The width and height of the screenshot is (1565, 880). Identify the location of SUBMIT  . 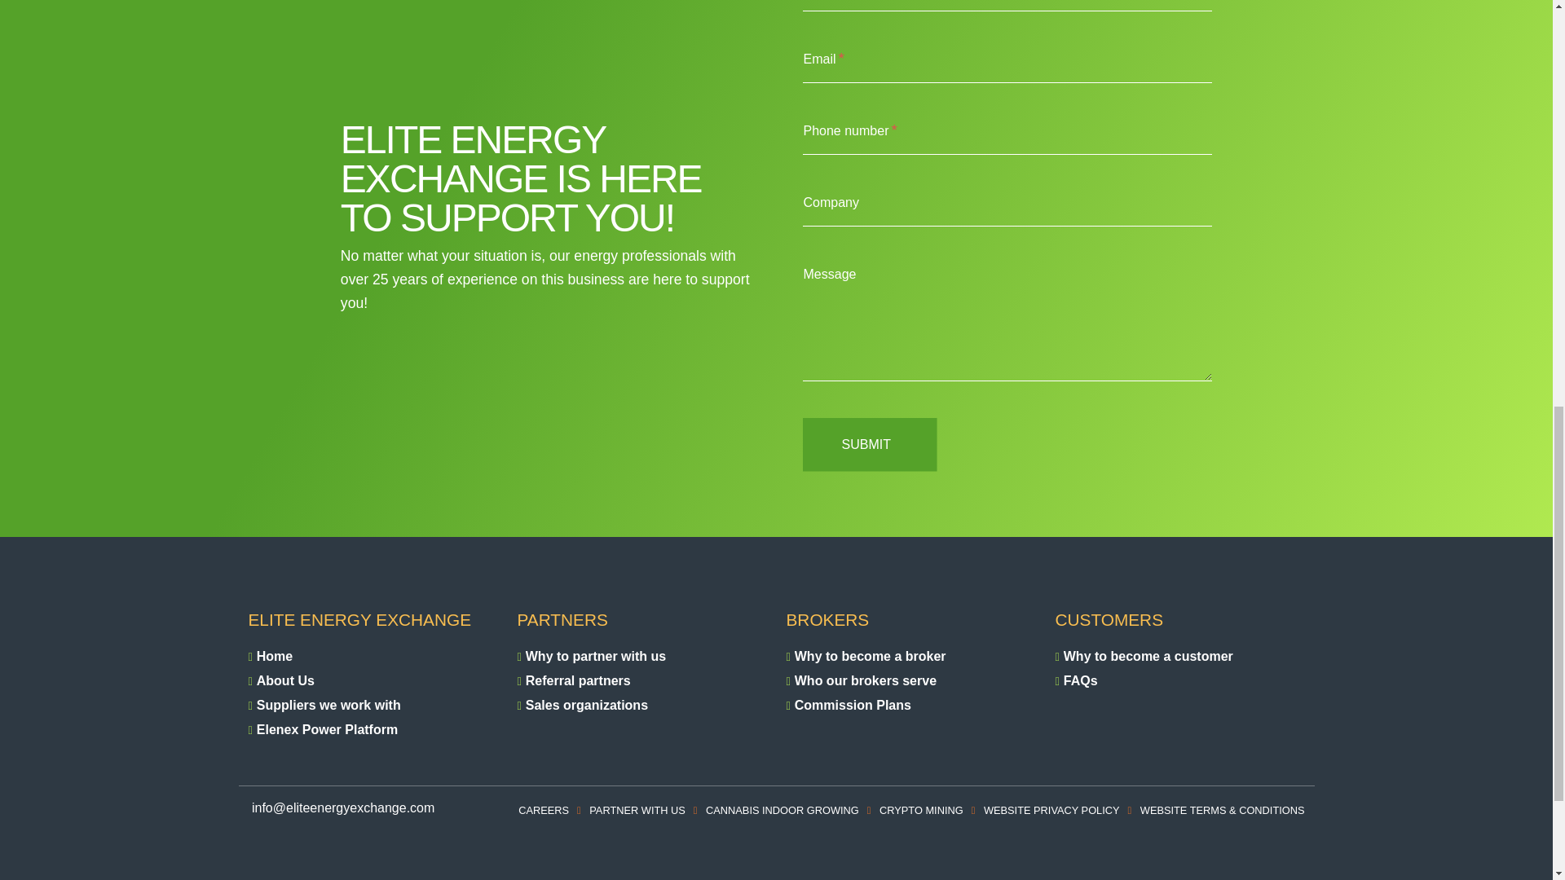
(869, 445).